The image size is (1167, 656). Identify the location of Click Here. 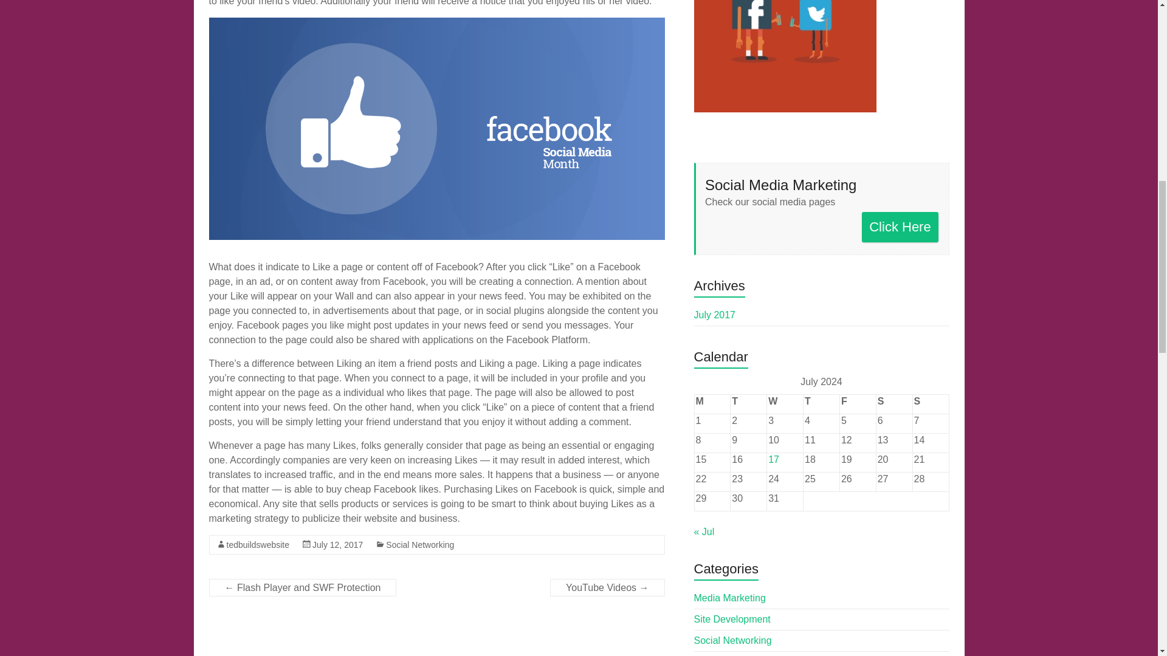
(901, 227).